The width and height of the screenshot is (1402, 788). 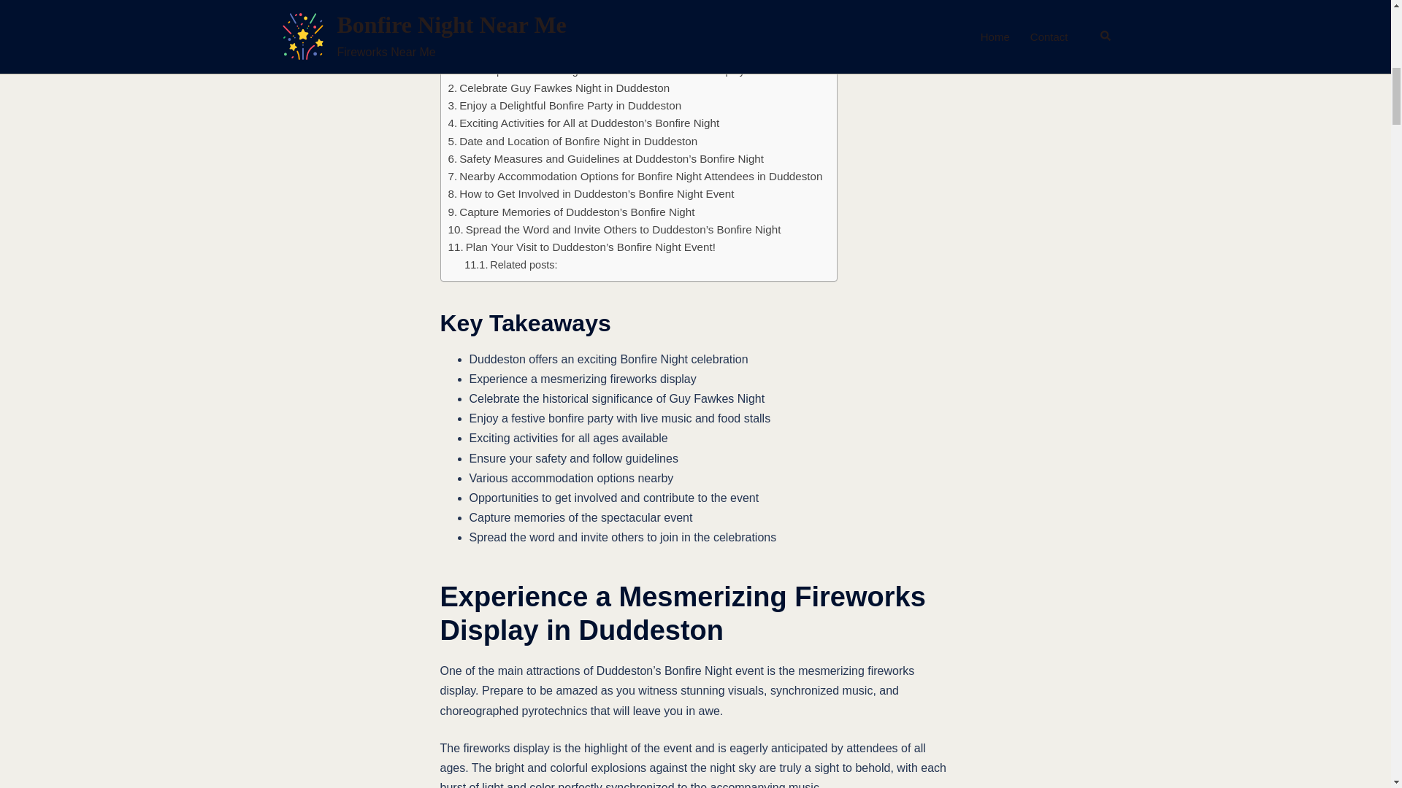 I want to click on Enjoy a Delightful Bonfire Party in Duddeston, so click(x=565, y=105).